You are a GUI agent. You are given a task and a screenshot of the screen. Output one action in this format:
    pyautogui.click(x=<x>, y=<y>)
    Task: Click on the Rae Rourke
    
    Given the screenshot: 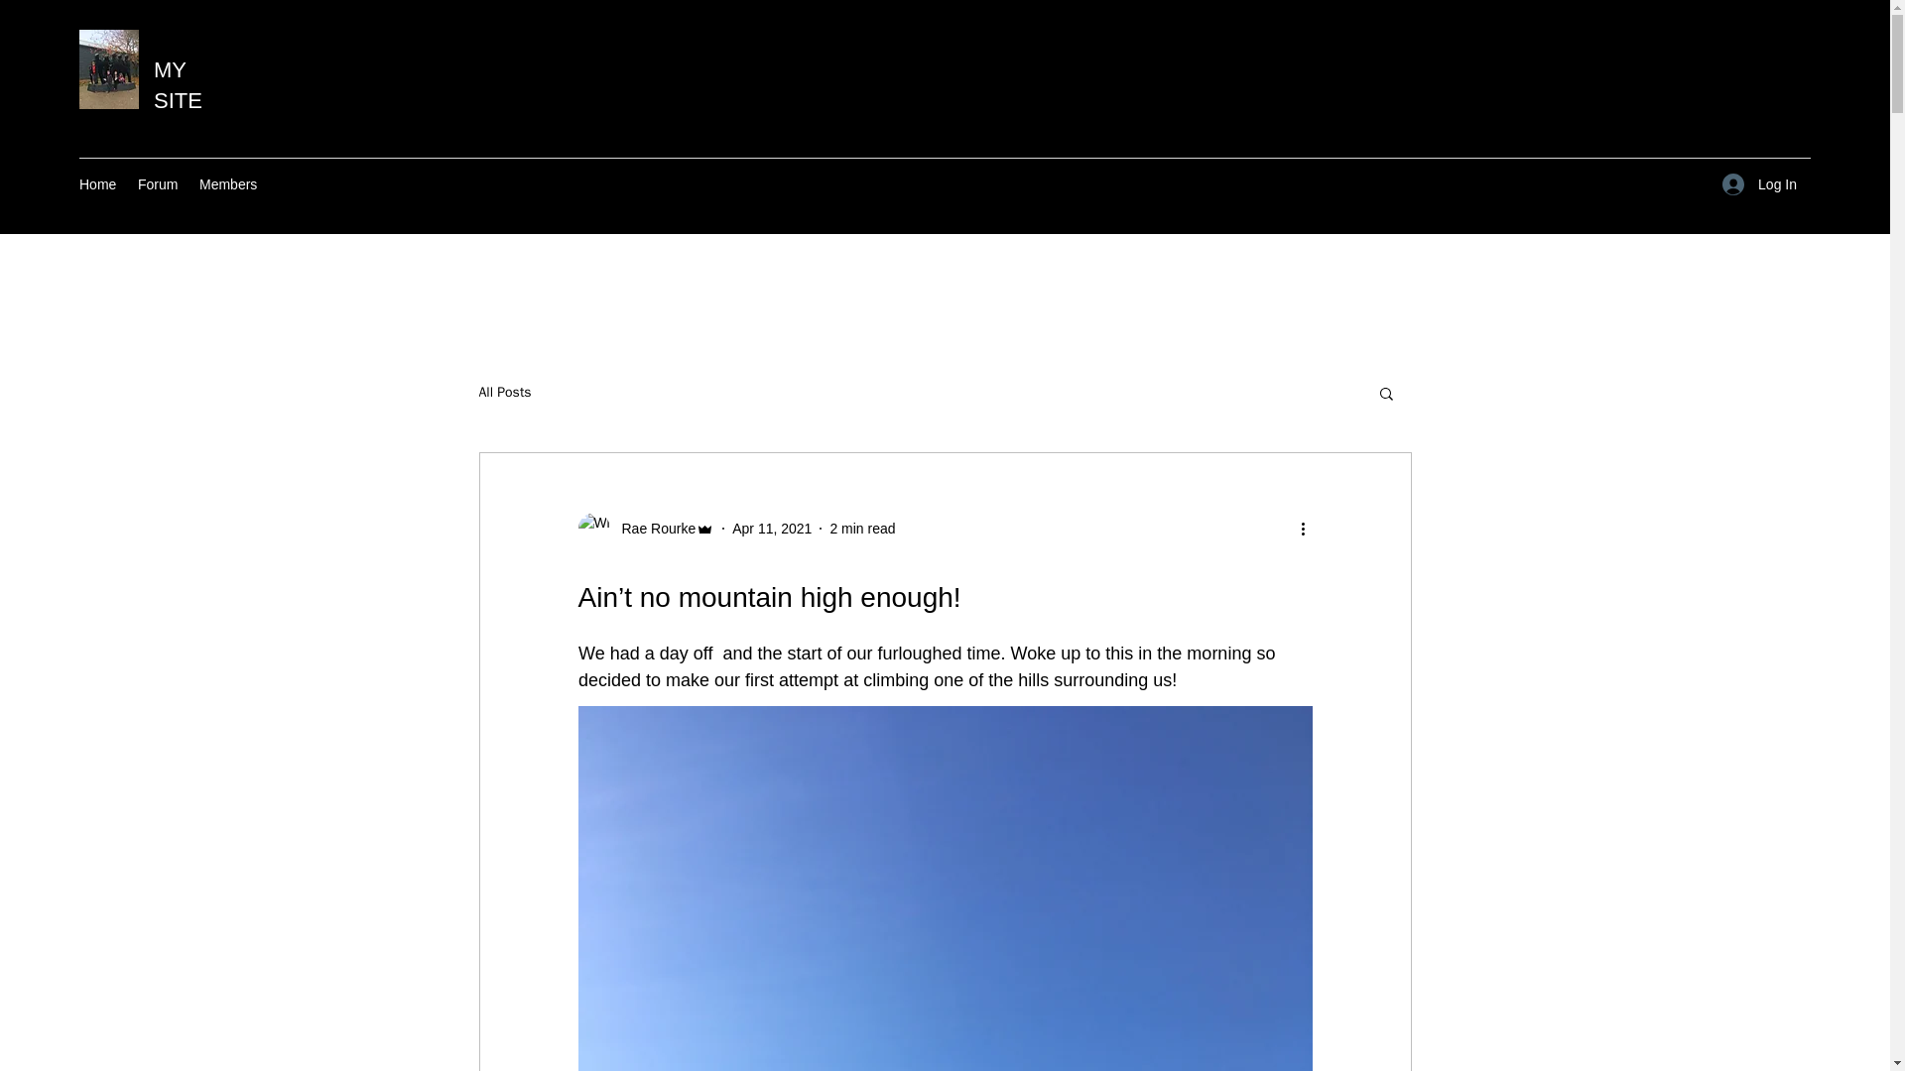 What is the action you would take?
    pyautogui.click(x=645, y=528)
    